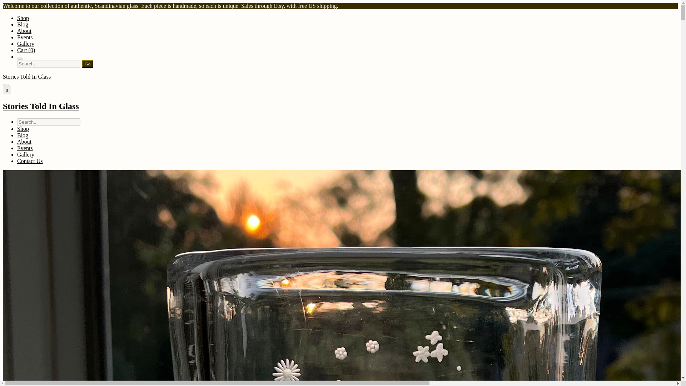 This screenshot has width=686, height=386. What do you see at coordinates (26, 44) in the screenshot?
I see `Gallery` at bounding box center [26, 44].